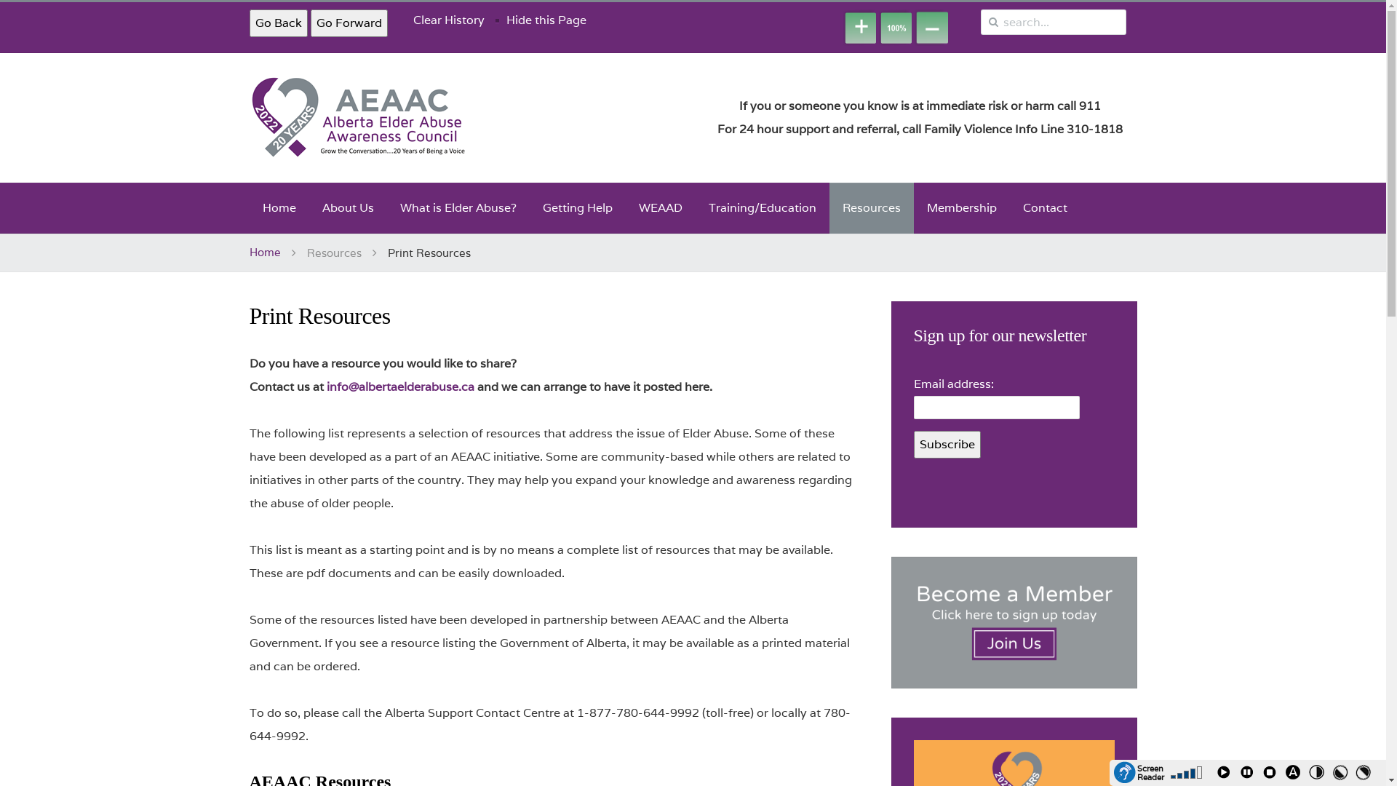 This screenshot has height=786, width=1397. I want to click on Membership, so click(962, 208).